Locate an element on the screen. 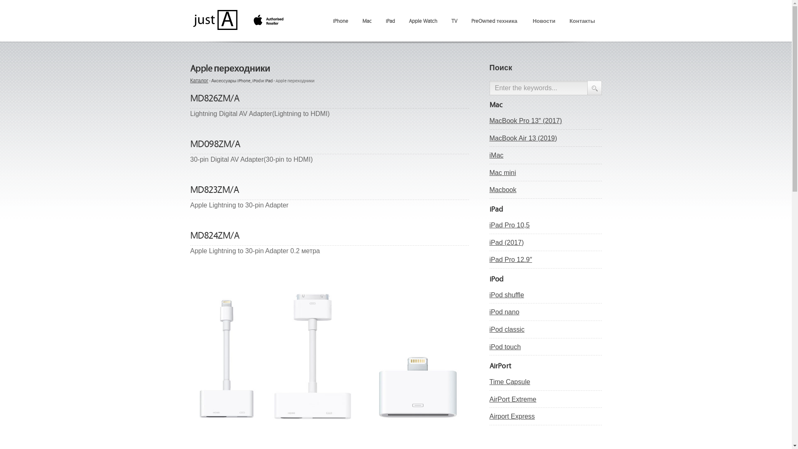  Airport Express is located at coordinates (546, 417).